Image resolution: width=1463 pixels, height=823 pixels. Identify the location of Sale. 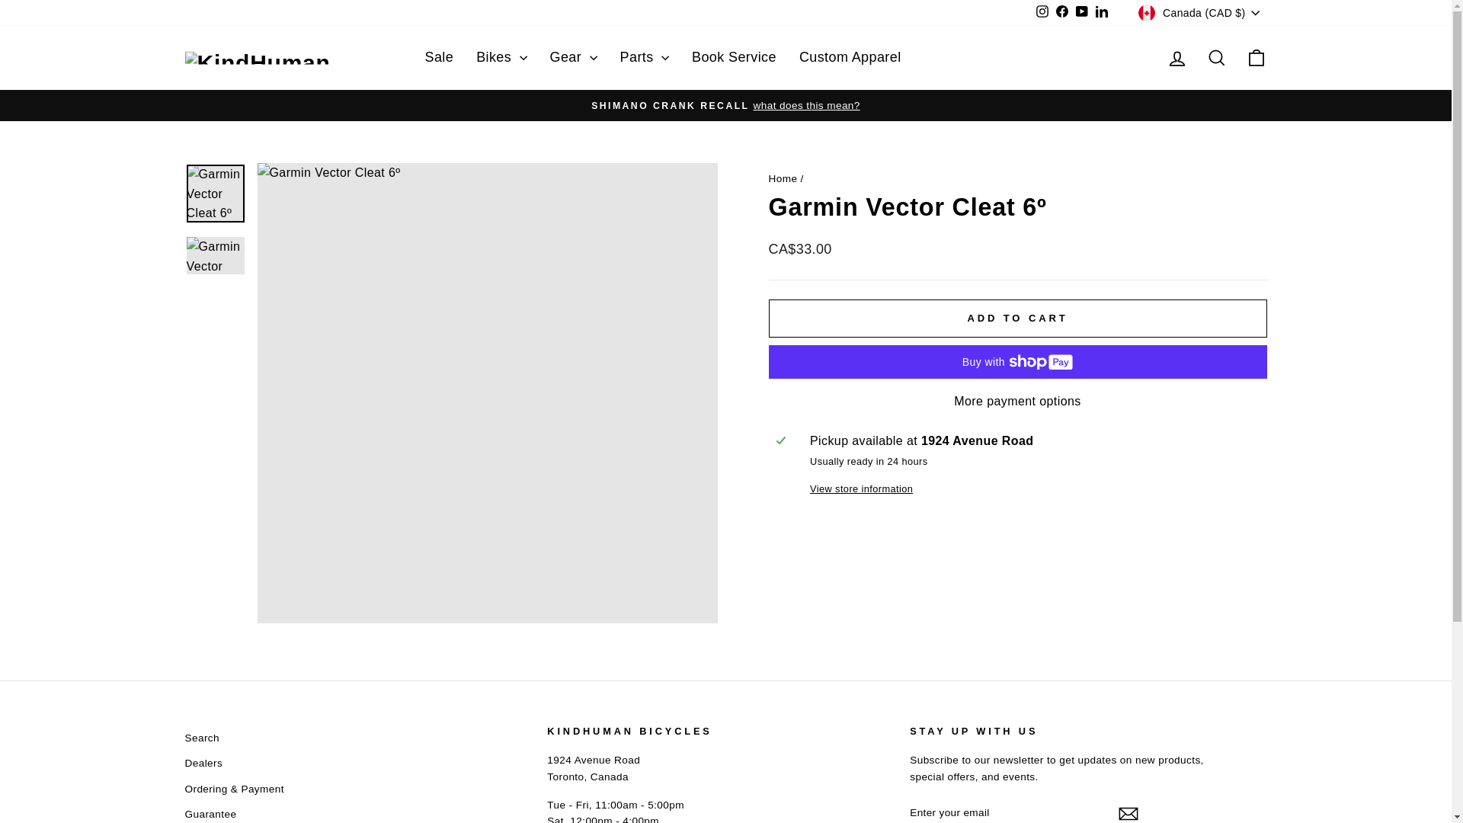
(439, 58).